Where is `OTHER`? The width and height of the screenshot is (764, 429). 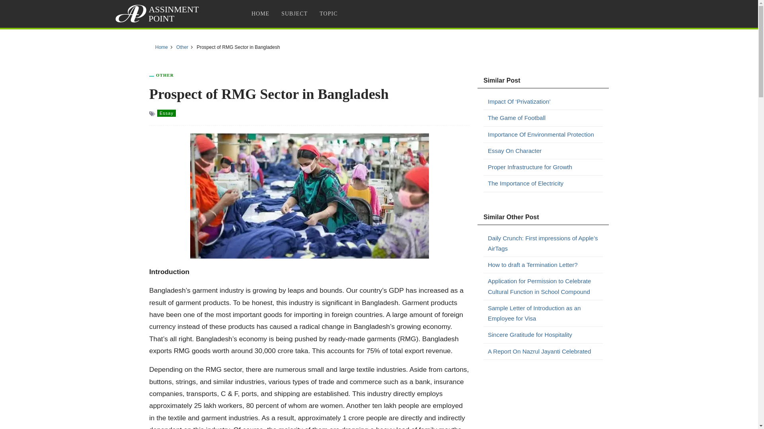 OTHER is located at coordinates (165, 75).